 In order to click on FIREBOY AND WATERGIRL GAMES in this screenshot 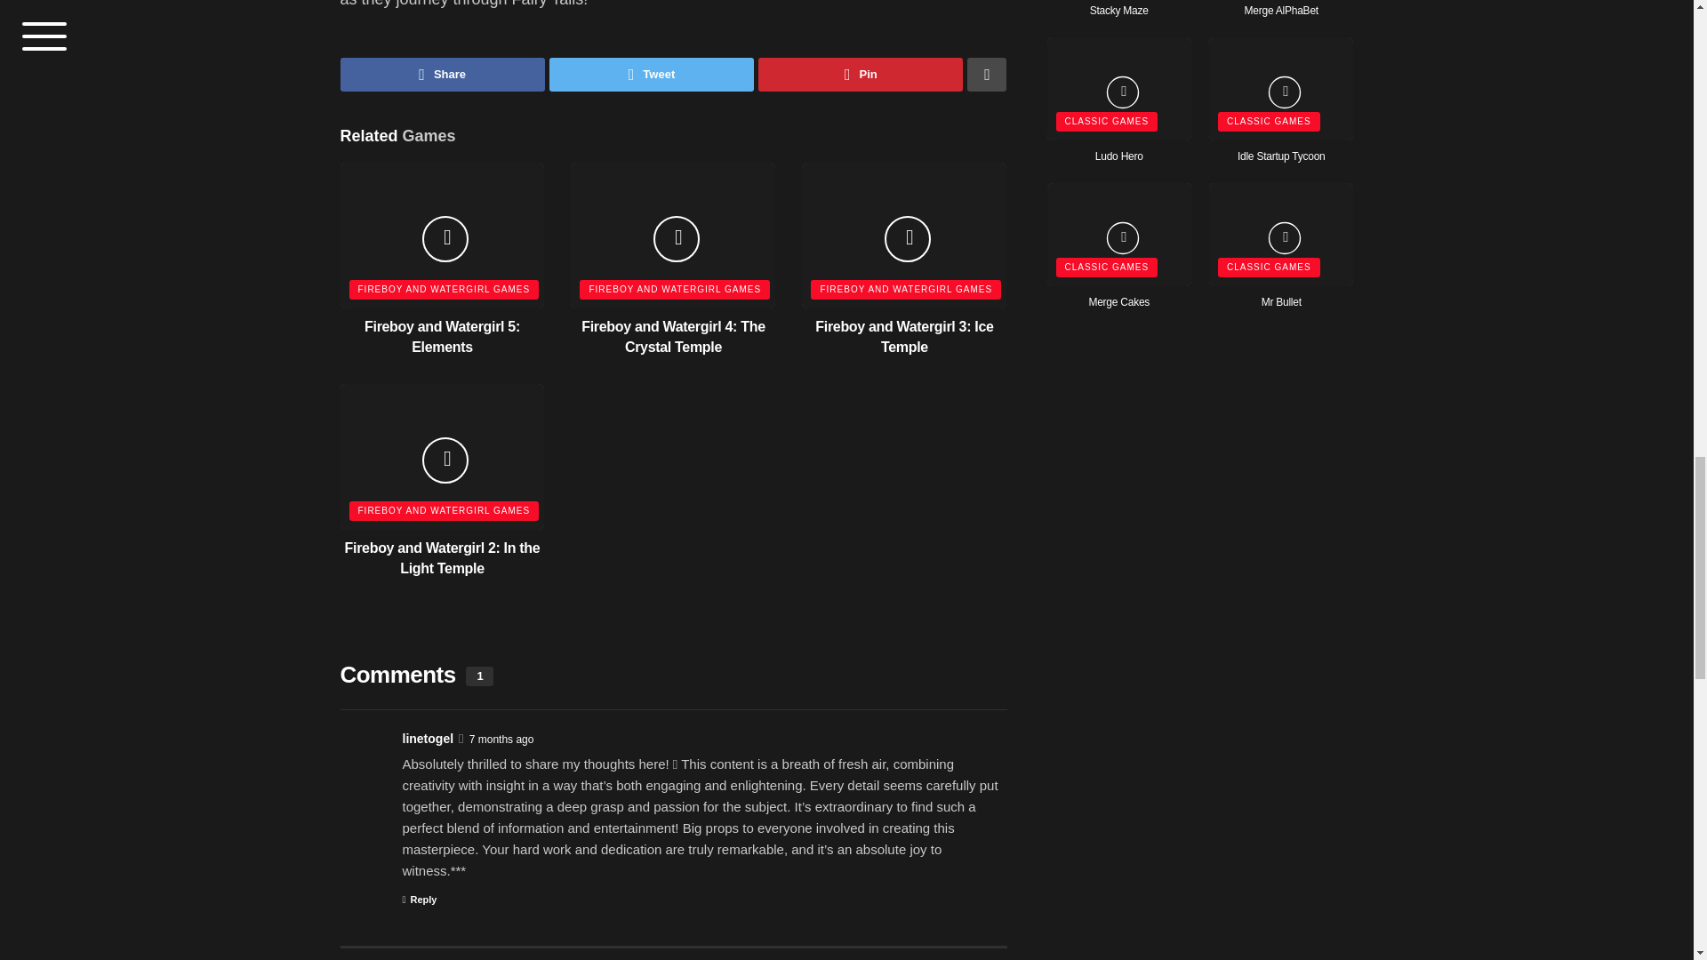, I will do `click(443, 510)`.